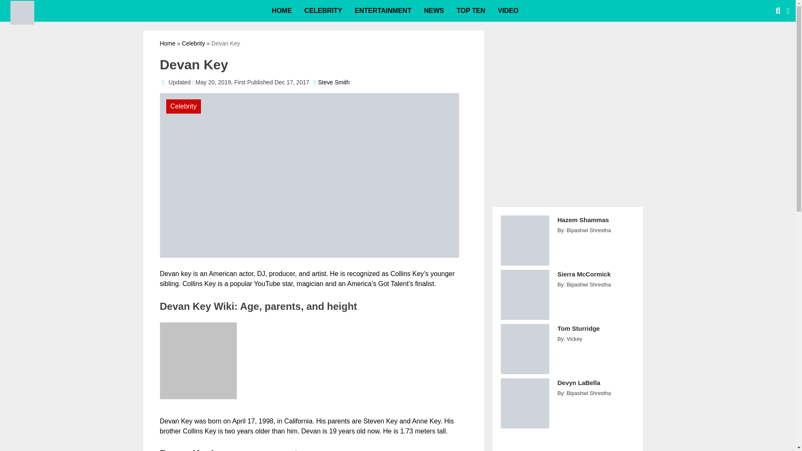  What do you see at coordinates (434, 11) in the screenshot?
I see `NEWS` at bounding box center [434, 11].